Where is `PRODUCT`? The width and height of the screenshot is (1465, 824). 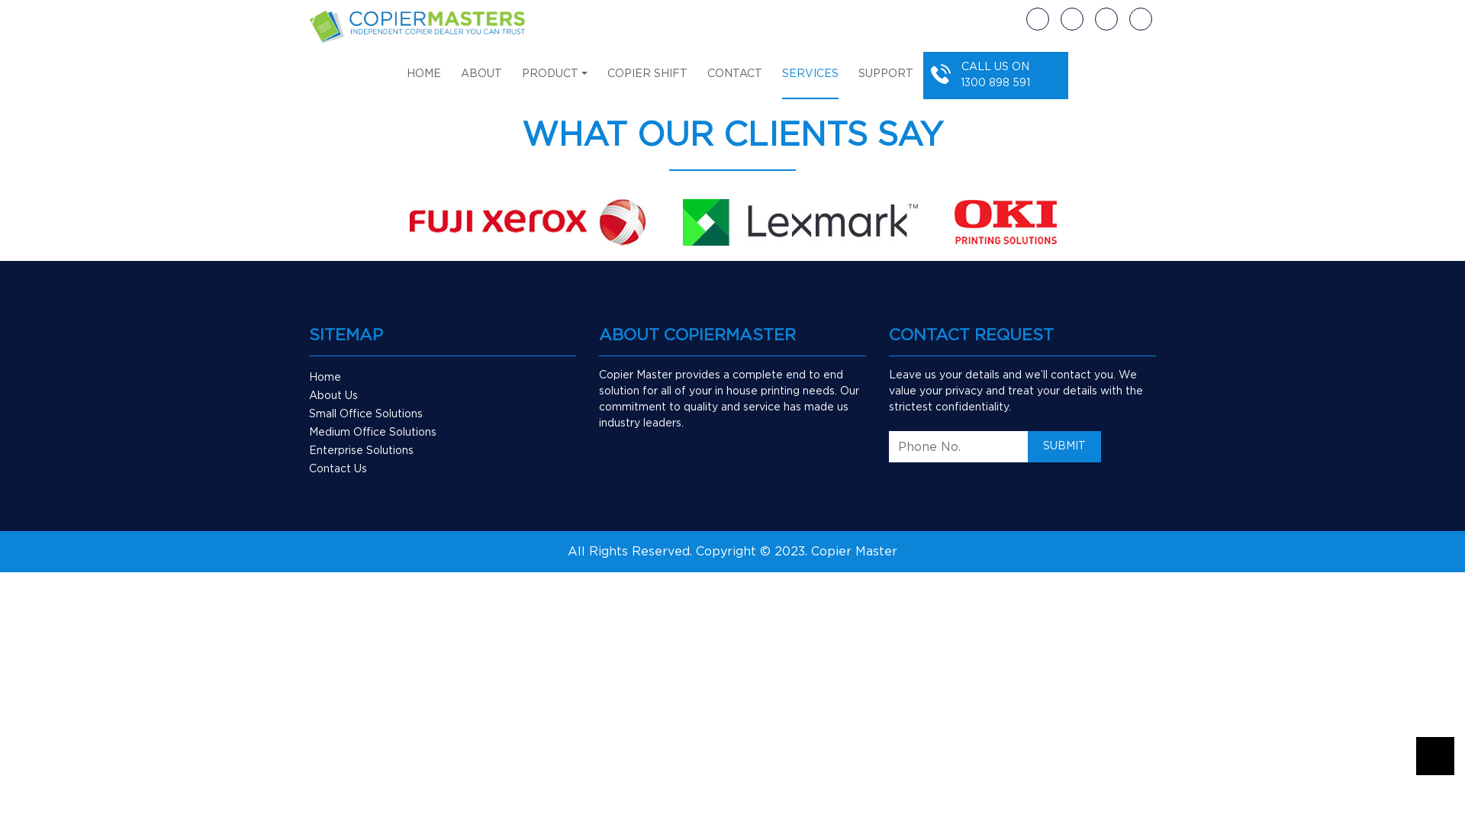 PRODUCT is located at coordinates (555, 82).